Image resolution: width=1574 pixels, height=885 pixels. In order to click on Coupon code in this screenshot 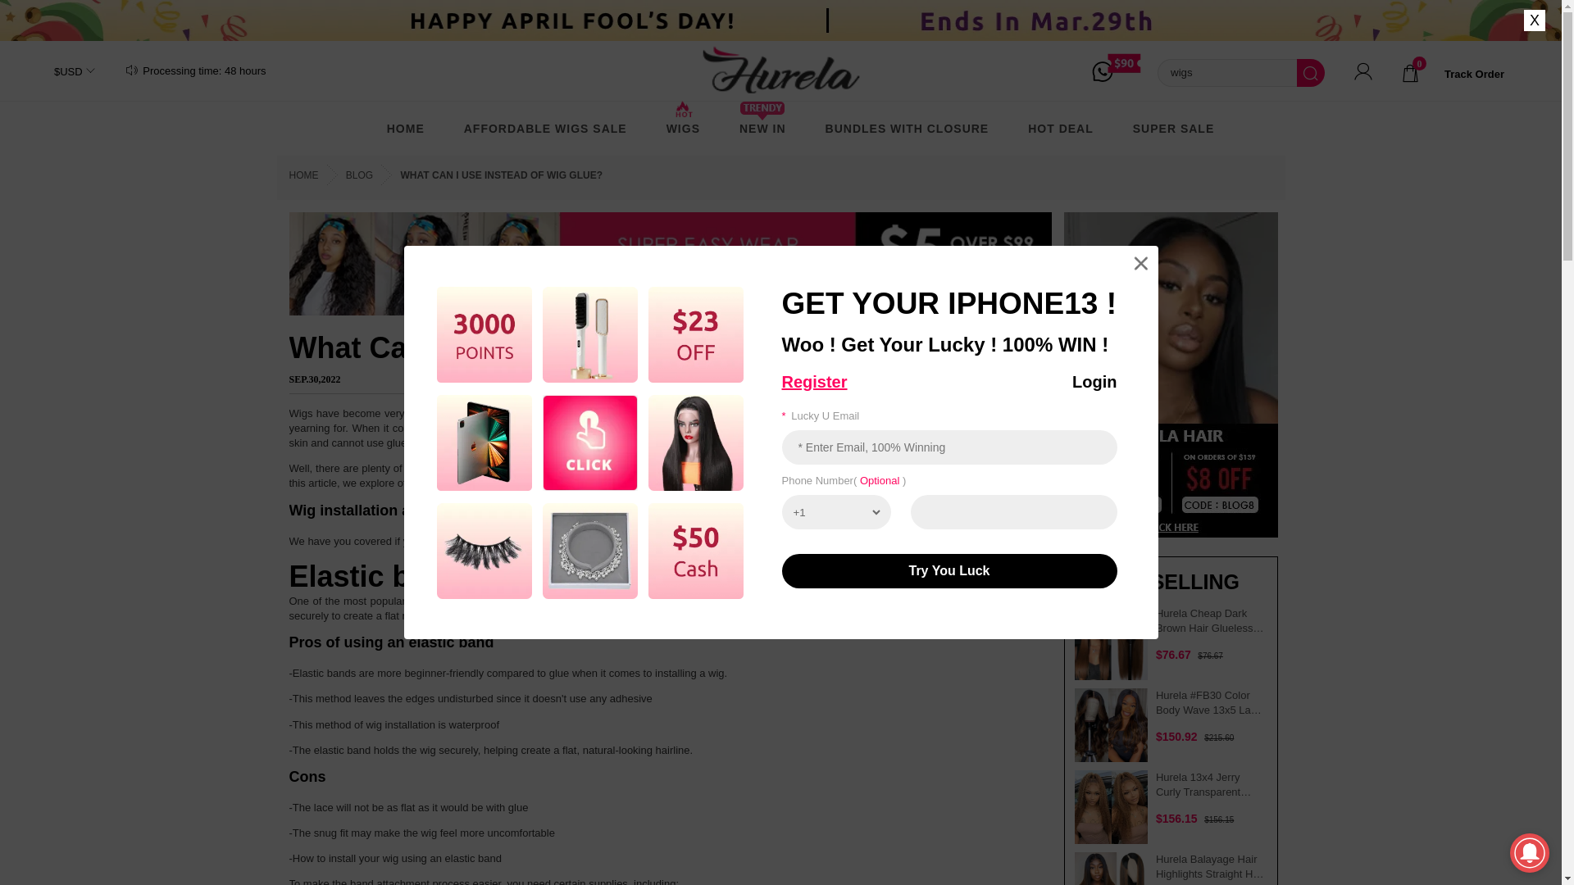, I will do `click(1125, 70)`.